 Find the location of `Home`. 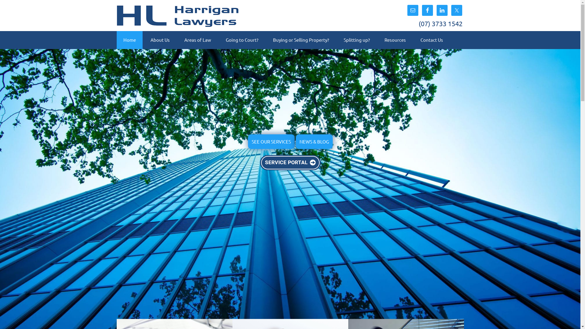

Home is located at coordinates (129, 40).